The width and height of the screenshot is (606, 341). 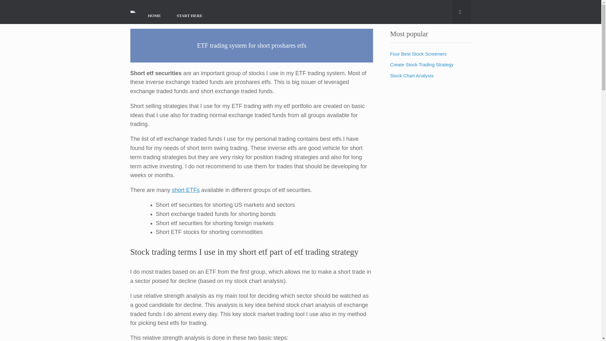 What do you see at coordinates (189, 15) in the screenshot?
I see `START HERE` at bounding box center [189, 15].